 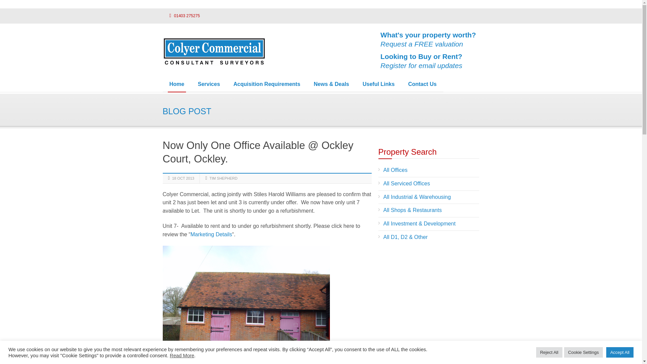 I want to click on Useful Links, so click(x=428, y=39).